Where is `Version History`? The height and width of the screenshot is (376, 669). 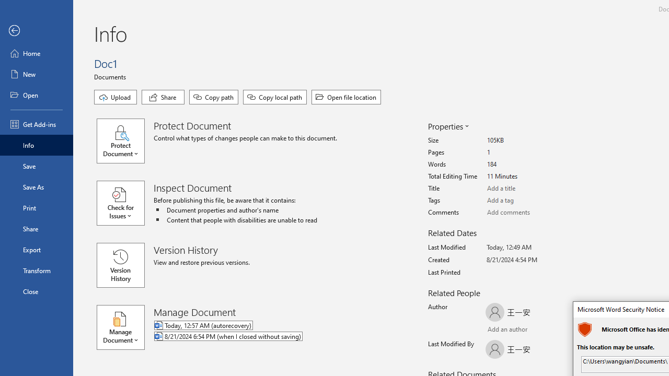 Version History is located at coordinates (120, 265).